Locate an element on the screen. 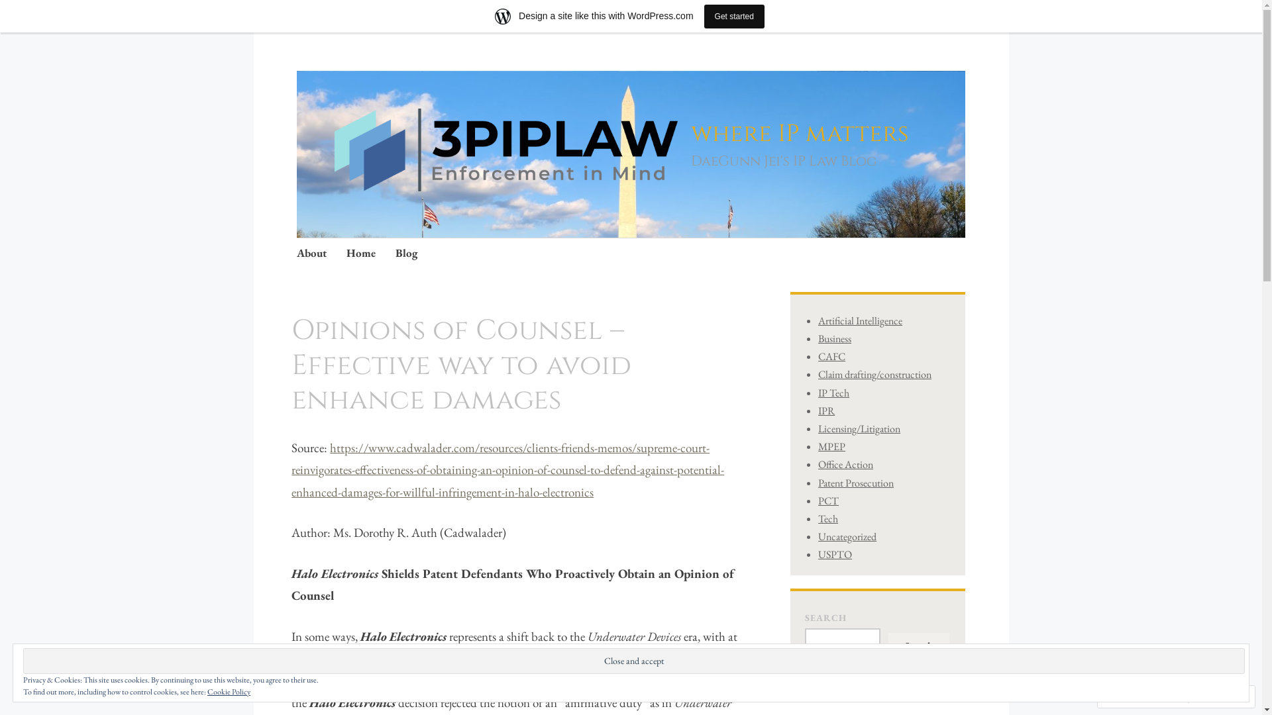 This screenshot has height=715, width=1272. Blog is located at coordinates (407, 254).